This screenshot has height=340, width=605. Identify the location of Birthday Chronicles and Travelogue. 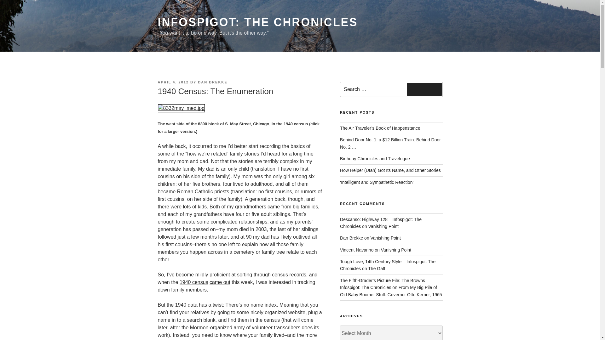
(375, 158).